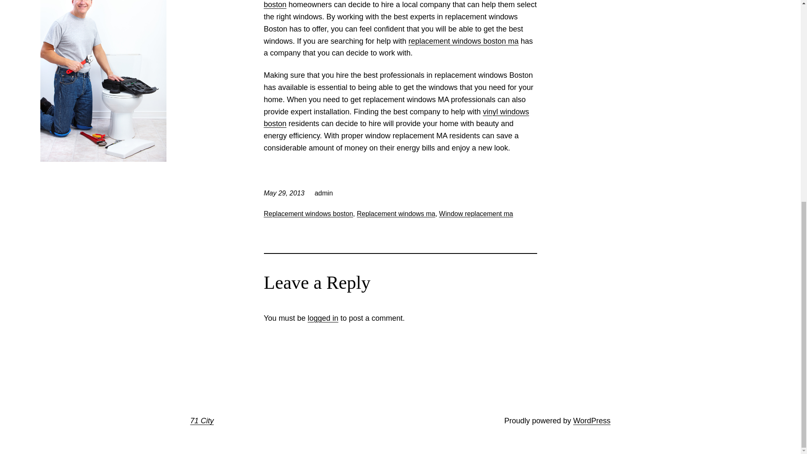  Describe the element at coordinates (396, 214) in the screenshot. I see `Replacement windows ma` at that location.